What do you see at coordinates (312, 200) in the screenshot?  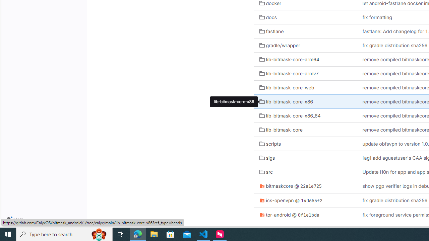 I see `14d655f2` at bounding box center [312, 200].